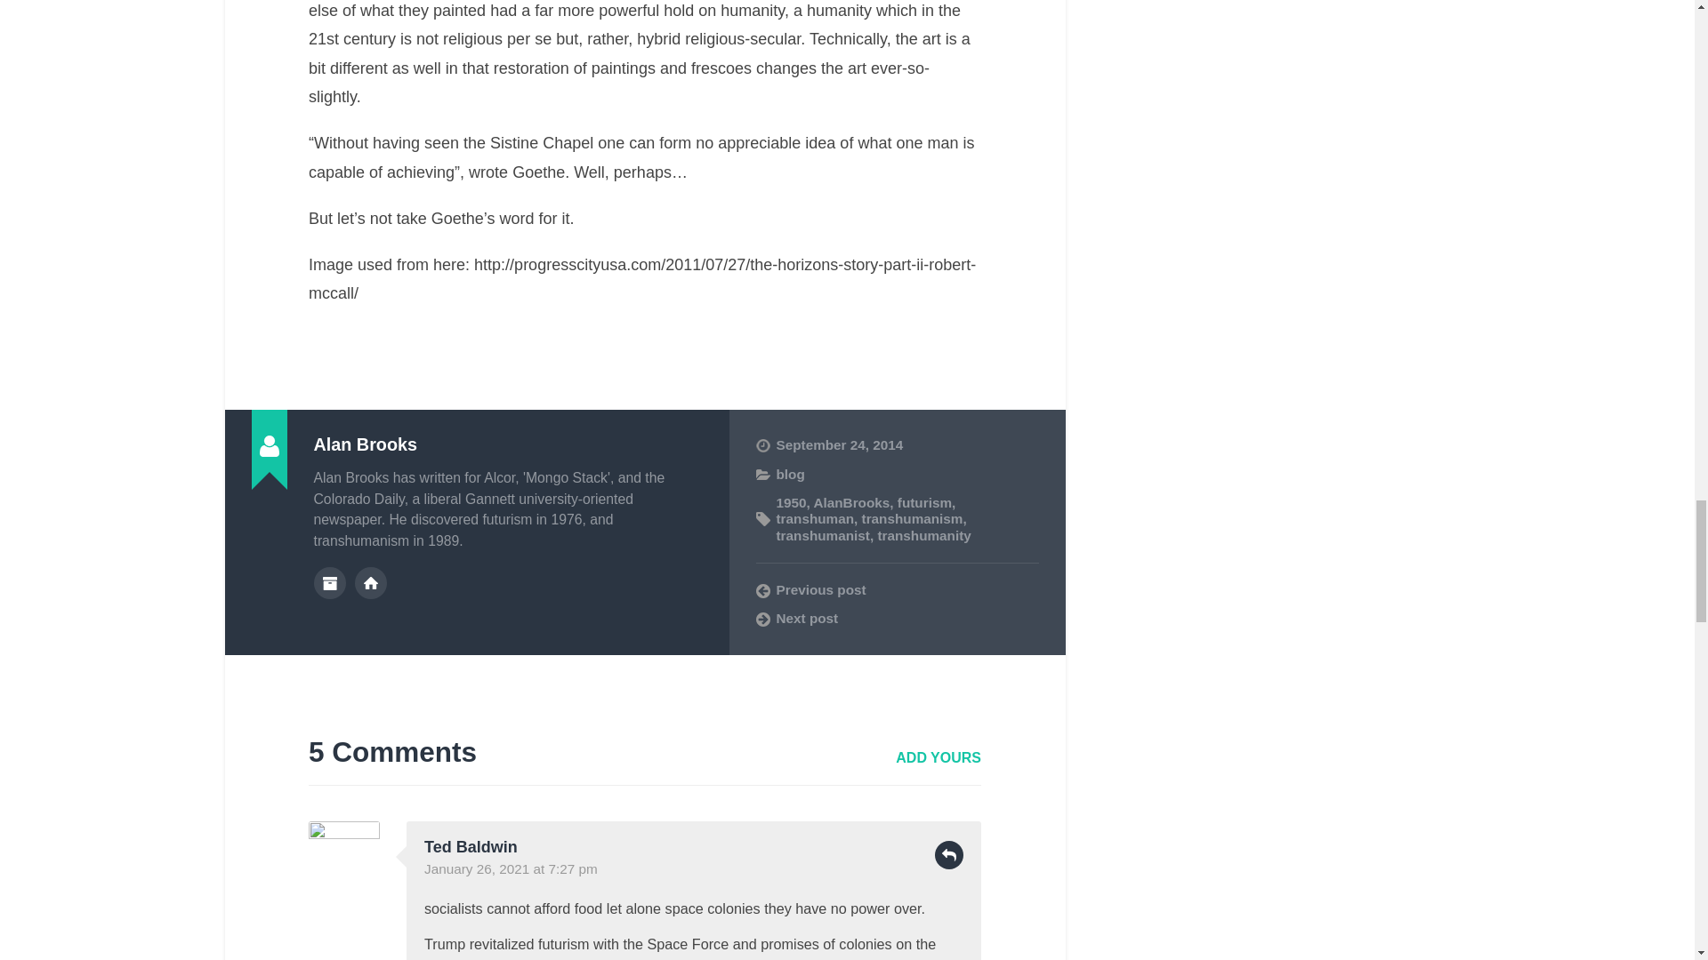  Describe the element at coordinates (790, 474) in the screenshot. I see `blog` at that location.